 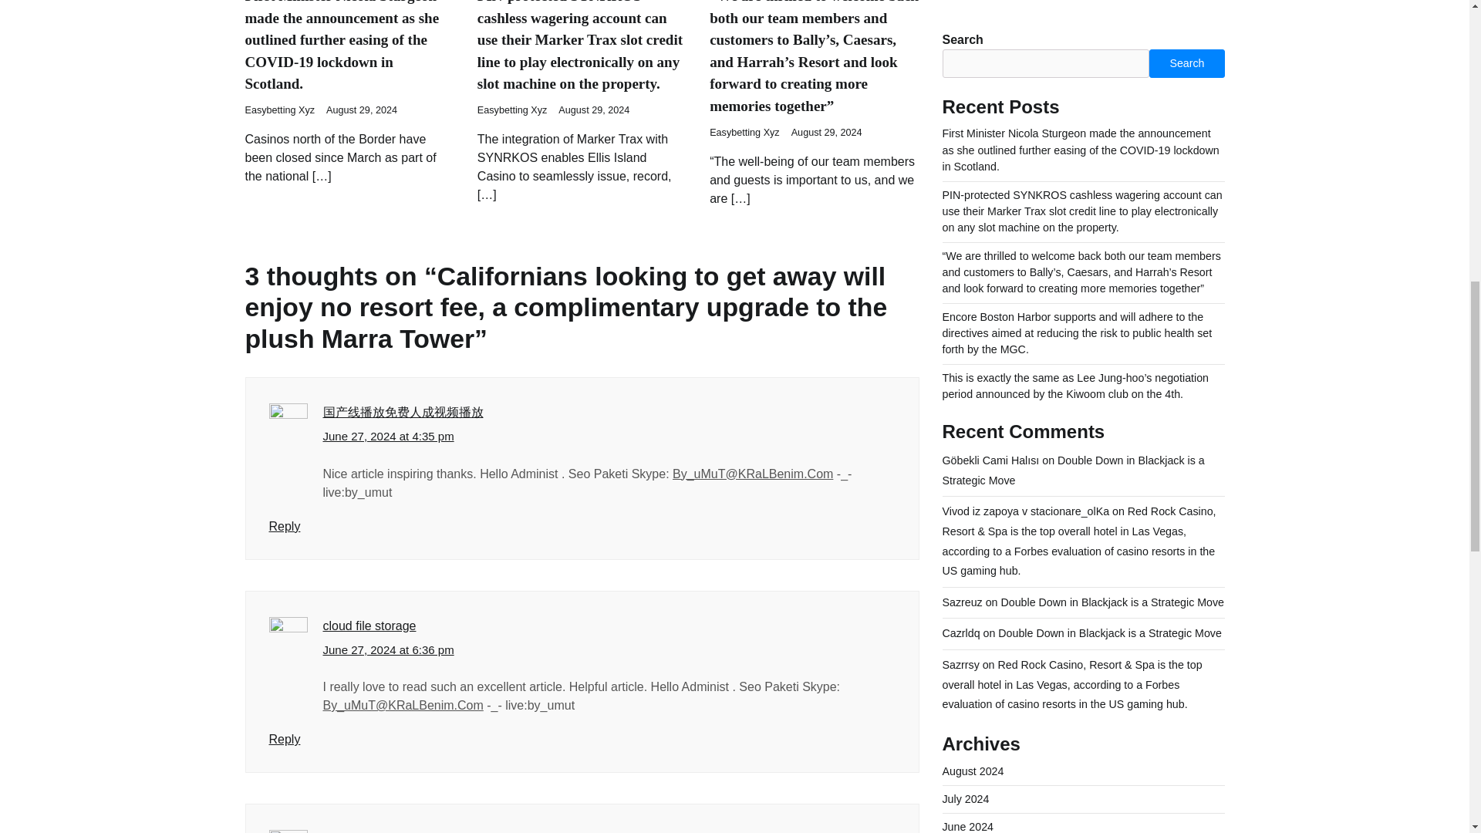 I want to click on Reply, so click(x=284, y=526).